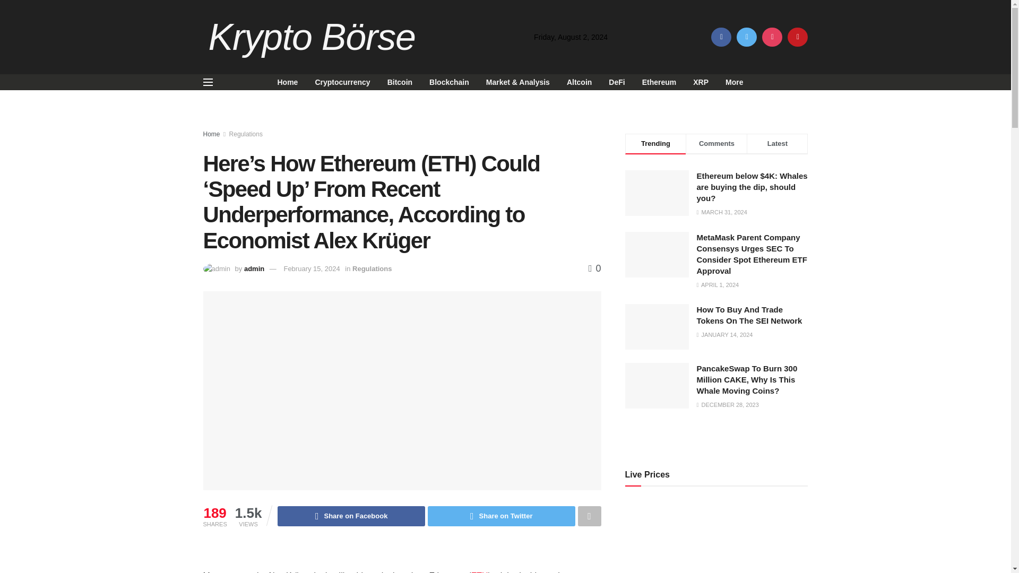  Describe the element at coordinates (400, 82) in the screenshot. I see `Bitcoin` at that location.